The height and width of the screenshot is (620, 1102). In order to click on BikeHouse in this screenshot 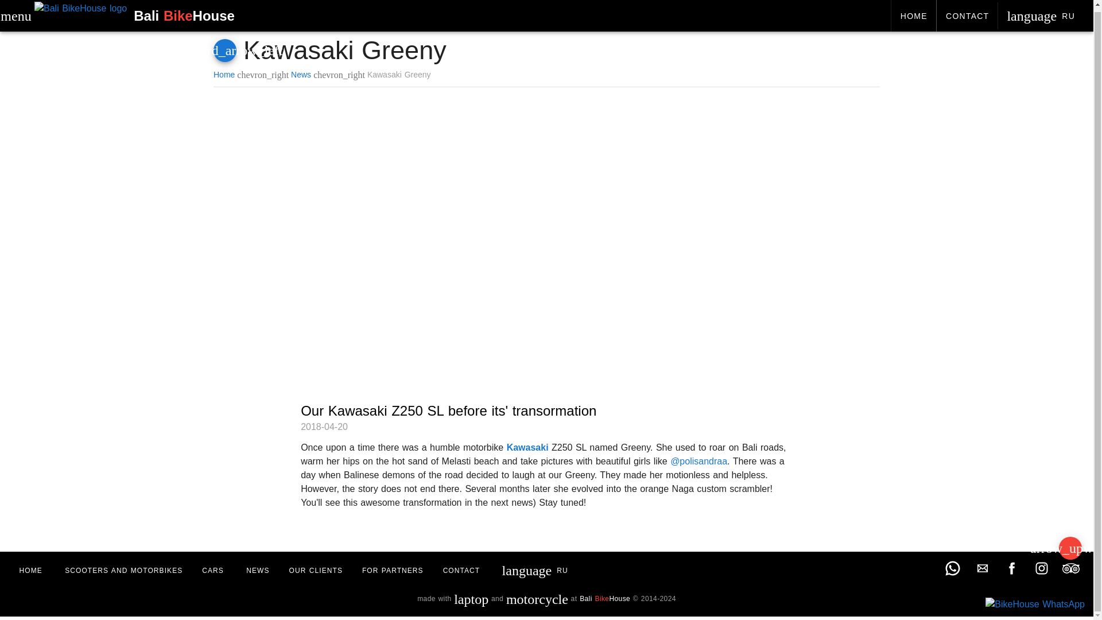, I will do `click(967, 14)`.